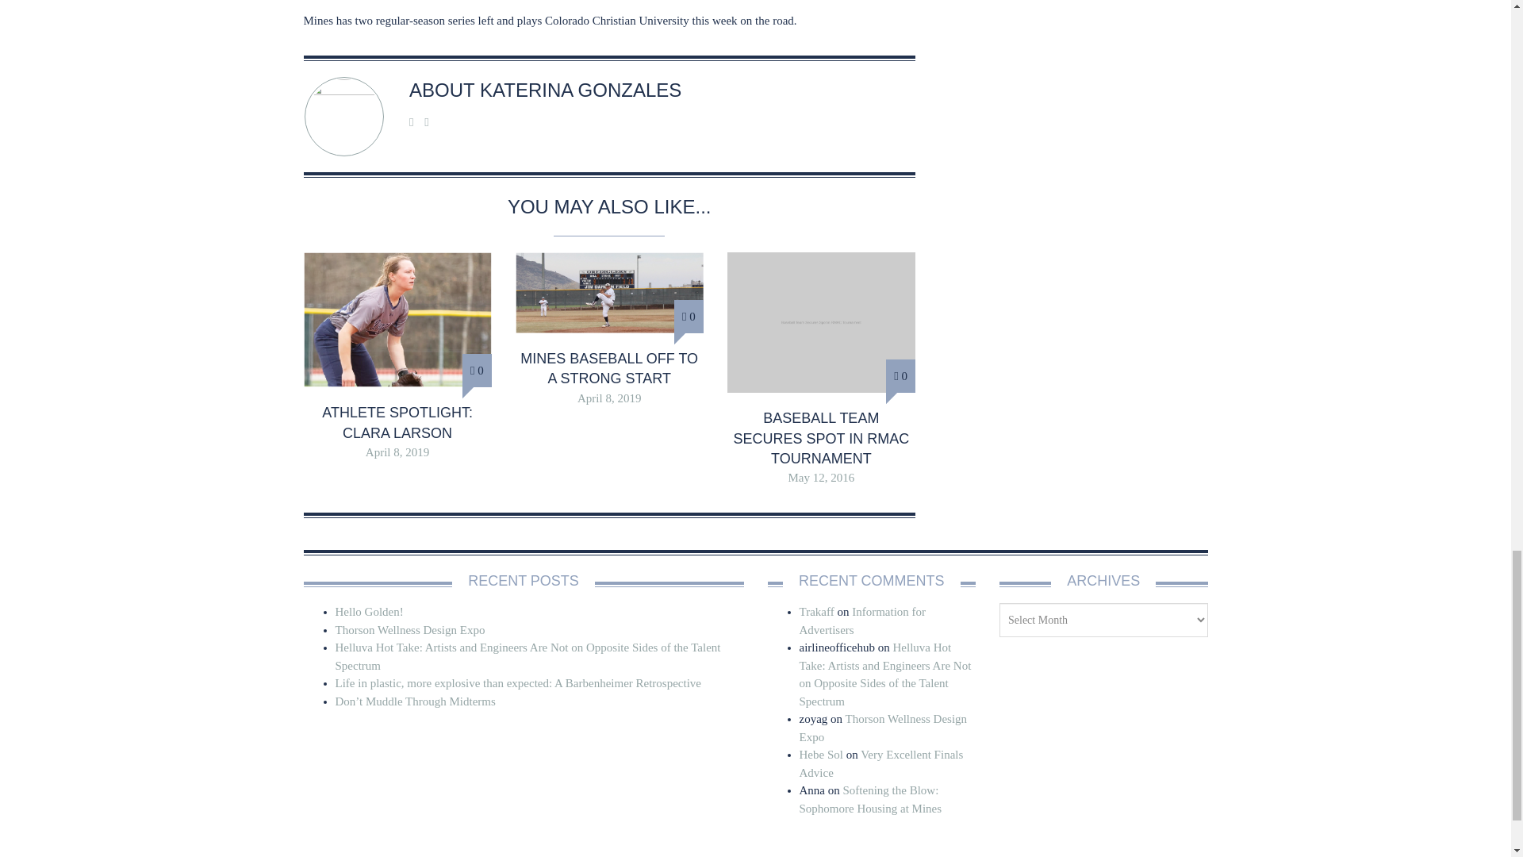 The image size is (1523, 857). What do you see at coordinates (580, 90) in the screenshot?
I see `Posts by Katerina Gonzales` at bounding box center [580, 90].